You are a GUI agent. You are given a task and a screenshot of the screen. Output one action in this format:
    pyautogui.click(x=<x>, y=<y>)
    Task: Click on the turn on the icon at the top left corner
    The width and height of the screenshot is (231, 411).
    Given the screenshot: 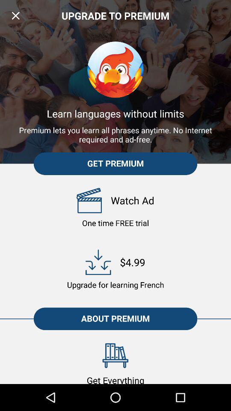 What is the action you would take?
    pyautogui.click(x=15, y=15)
    